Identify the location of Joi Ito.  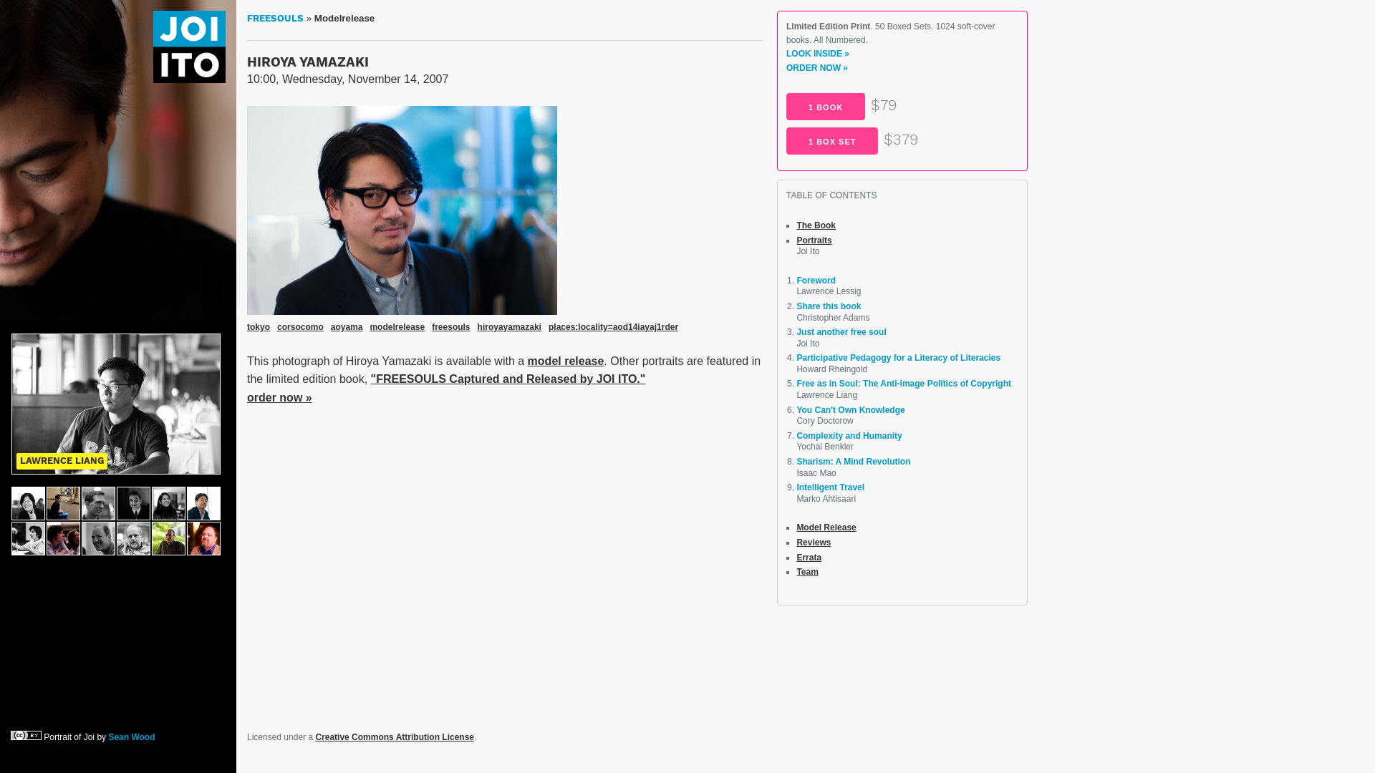
(189, 47).